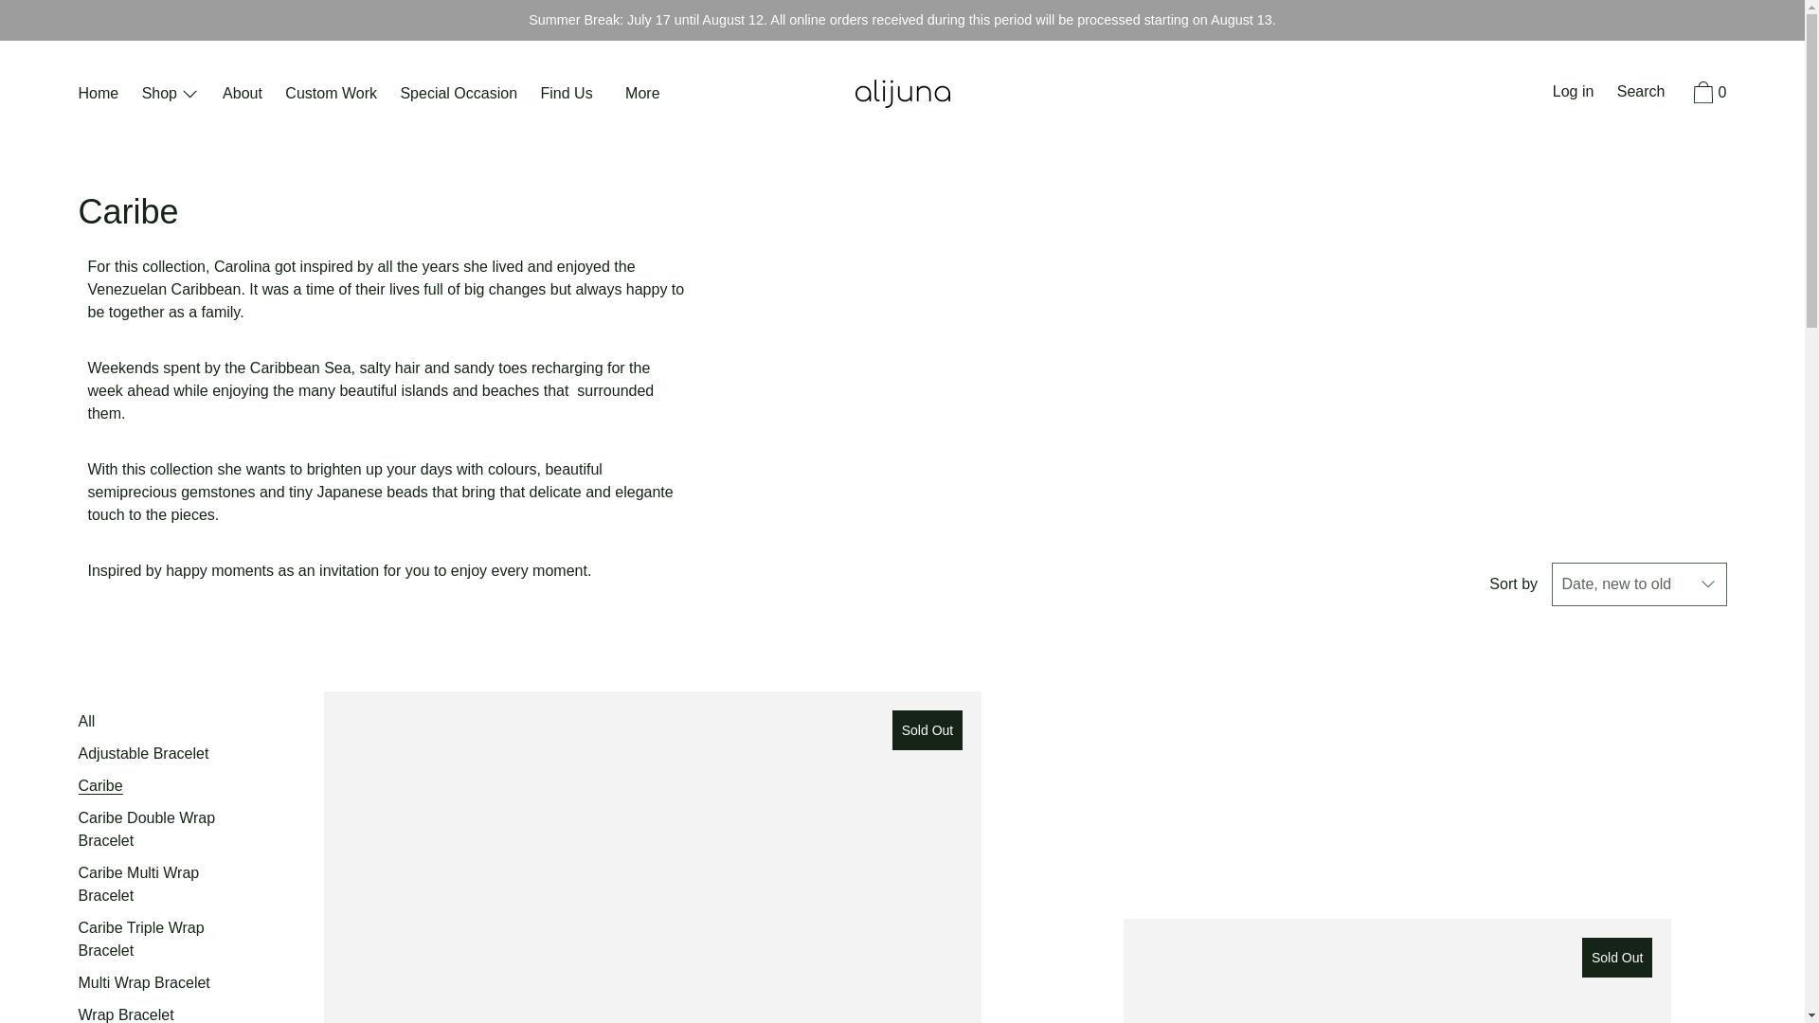 This screenshot has width=1819, height=1023. Describe the element at coordinates (459, 95) in the screenshot. I see `Special Occasion` at that location.